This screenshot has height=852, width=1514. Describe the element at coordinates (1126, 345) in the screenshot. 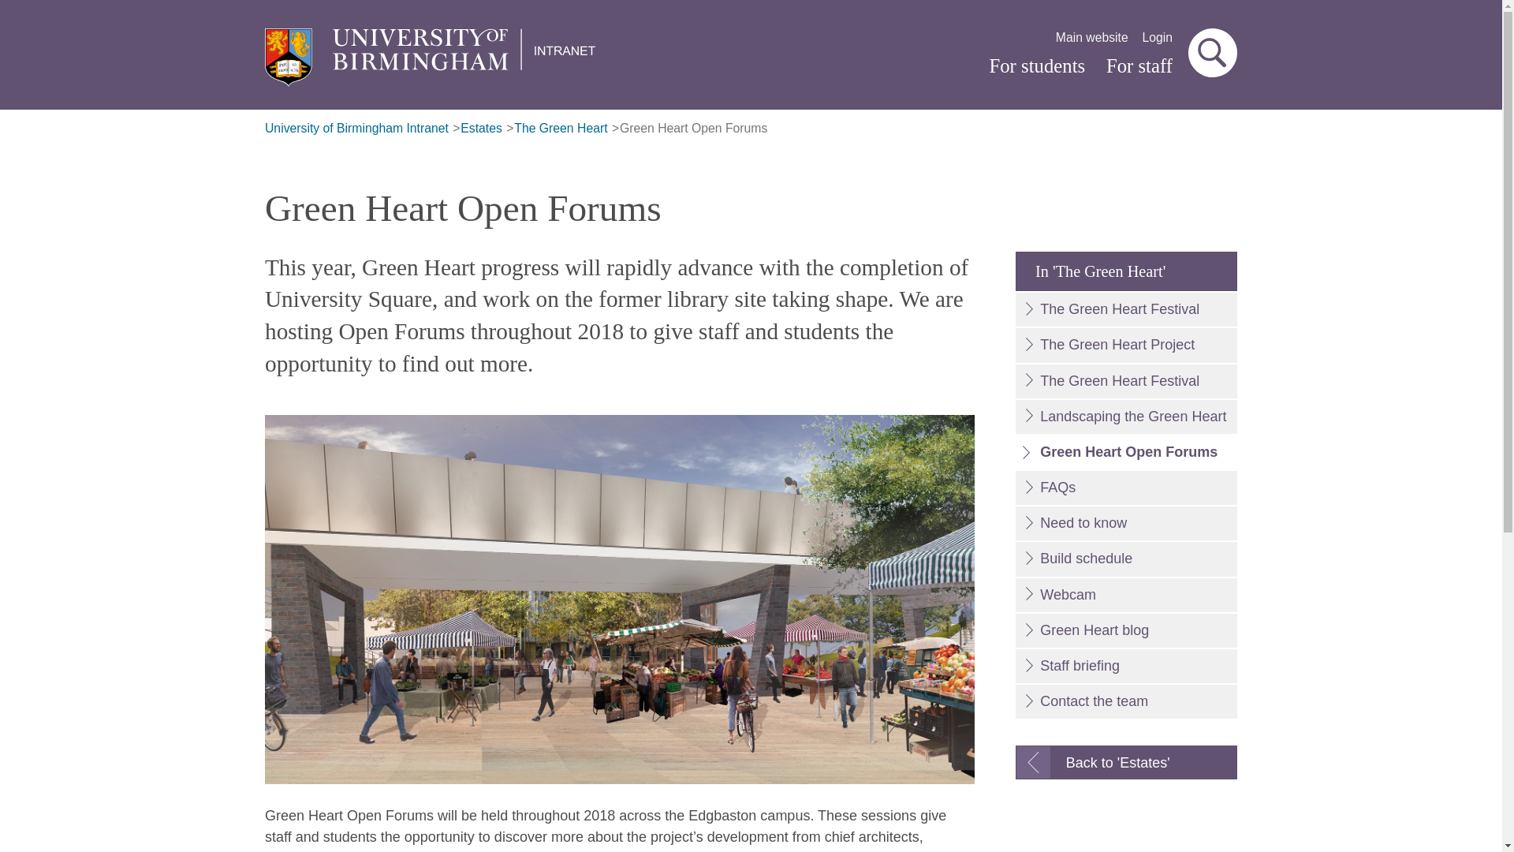

I see `The Green Heart Project` at that location.